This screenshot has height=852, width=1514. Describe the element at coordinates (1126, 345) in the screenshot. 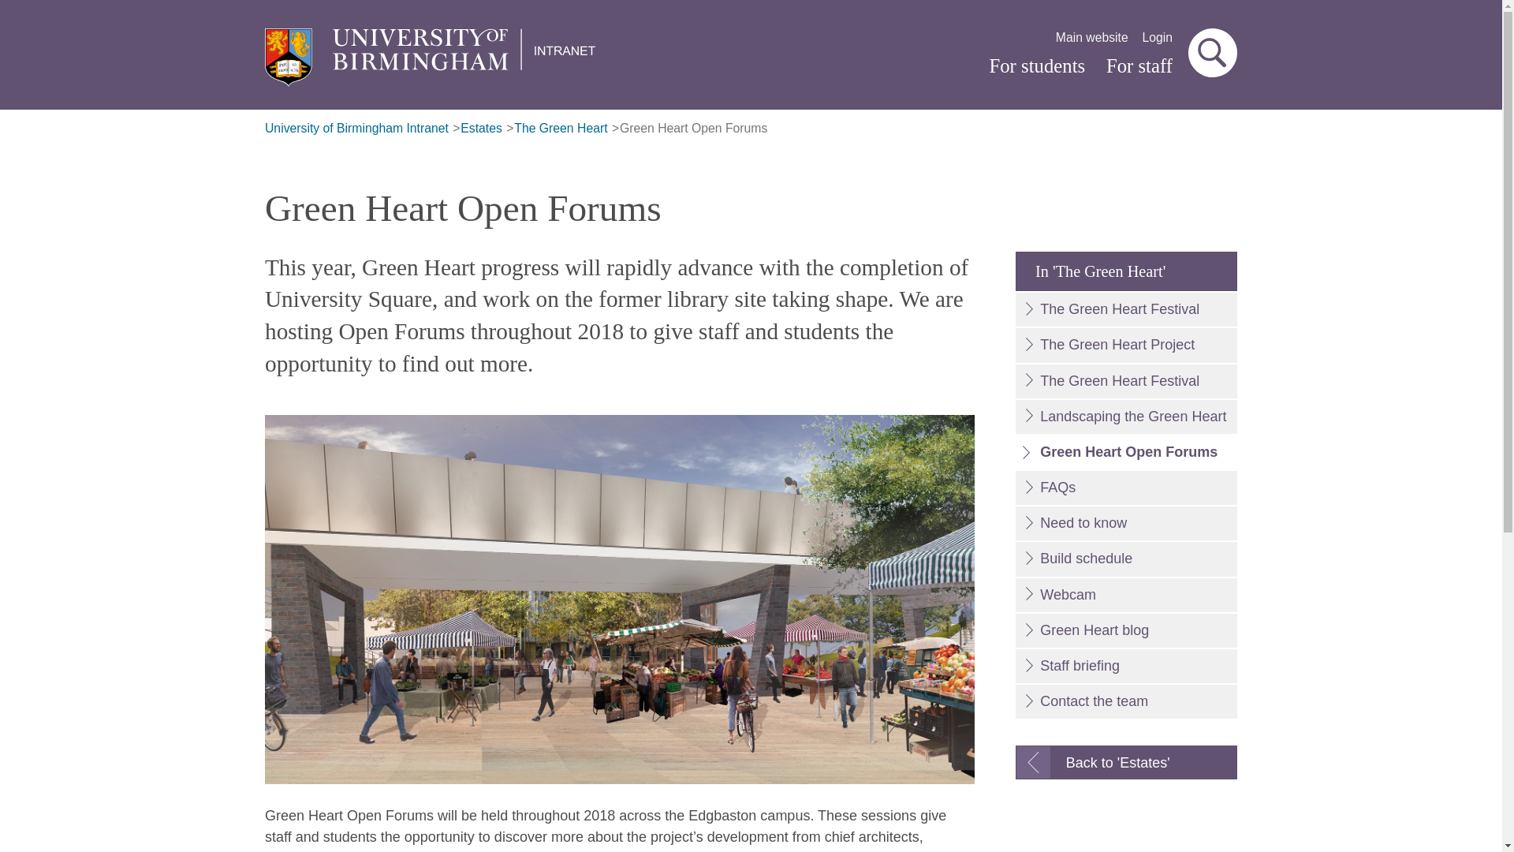

I see `The Green Heart Project` at that location.